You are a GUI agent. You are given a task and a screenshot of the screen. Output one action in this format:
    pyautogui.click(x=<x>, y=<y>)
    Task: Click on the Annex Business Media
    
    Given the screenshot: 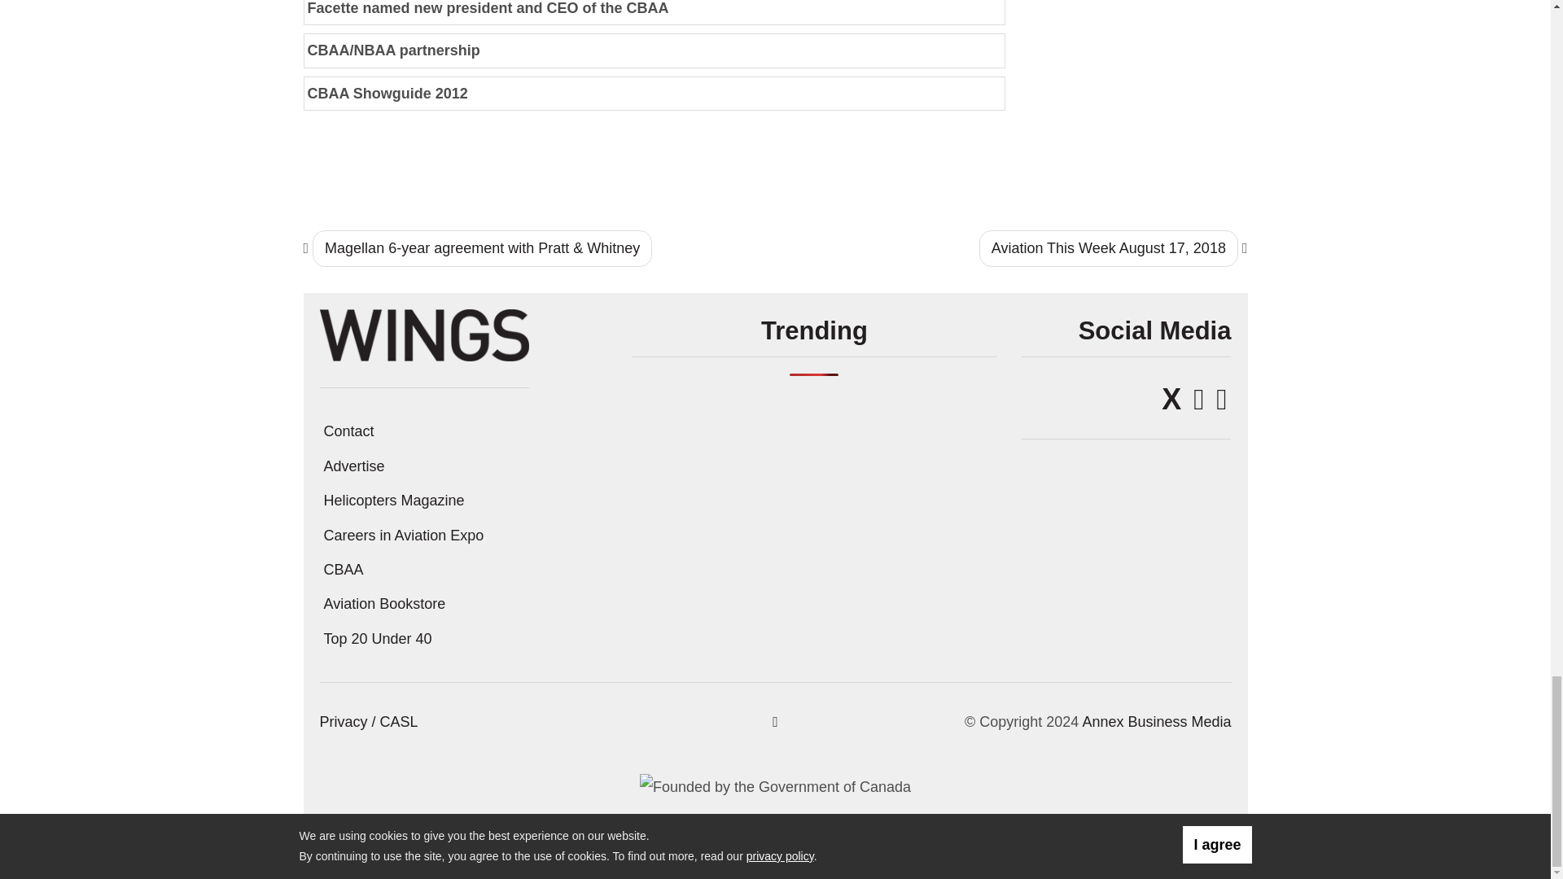 What is the action you would take?
    pyautogui.click(x=1156, y=721)
    